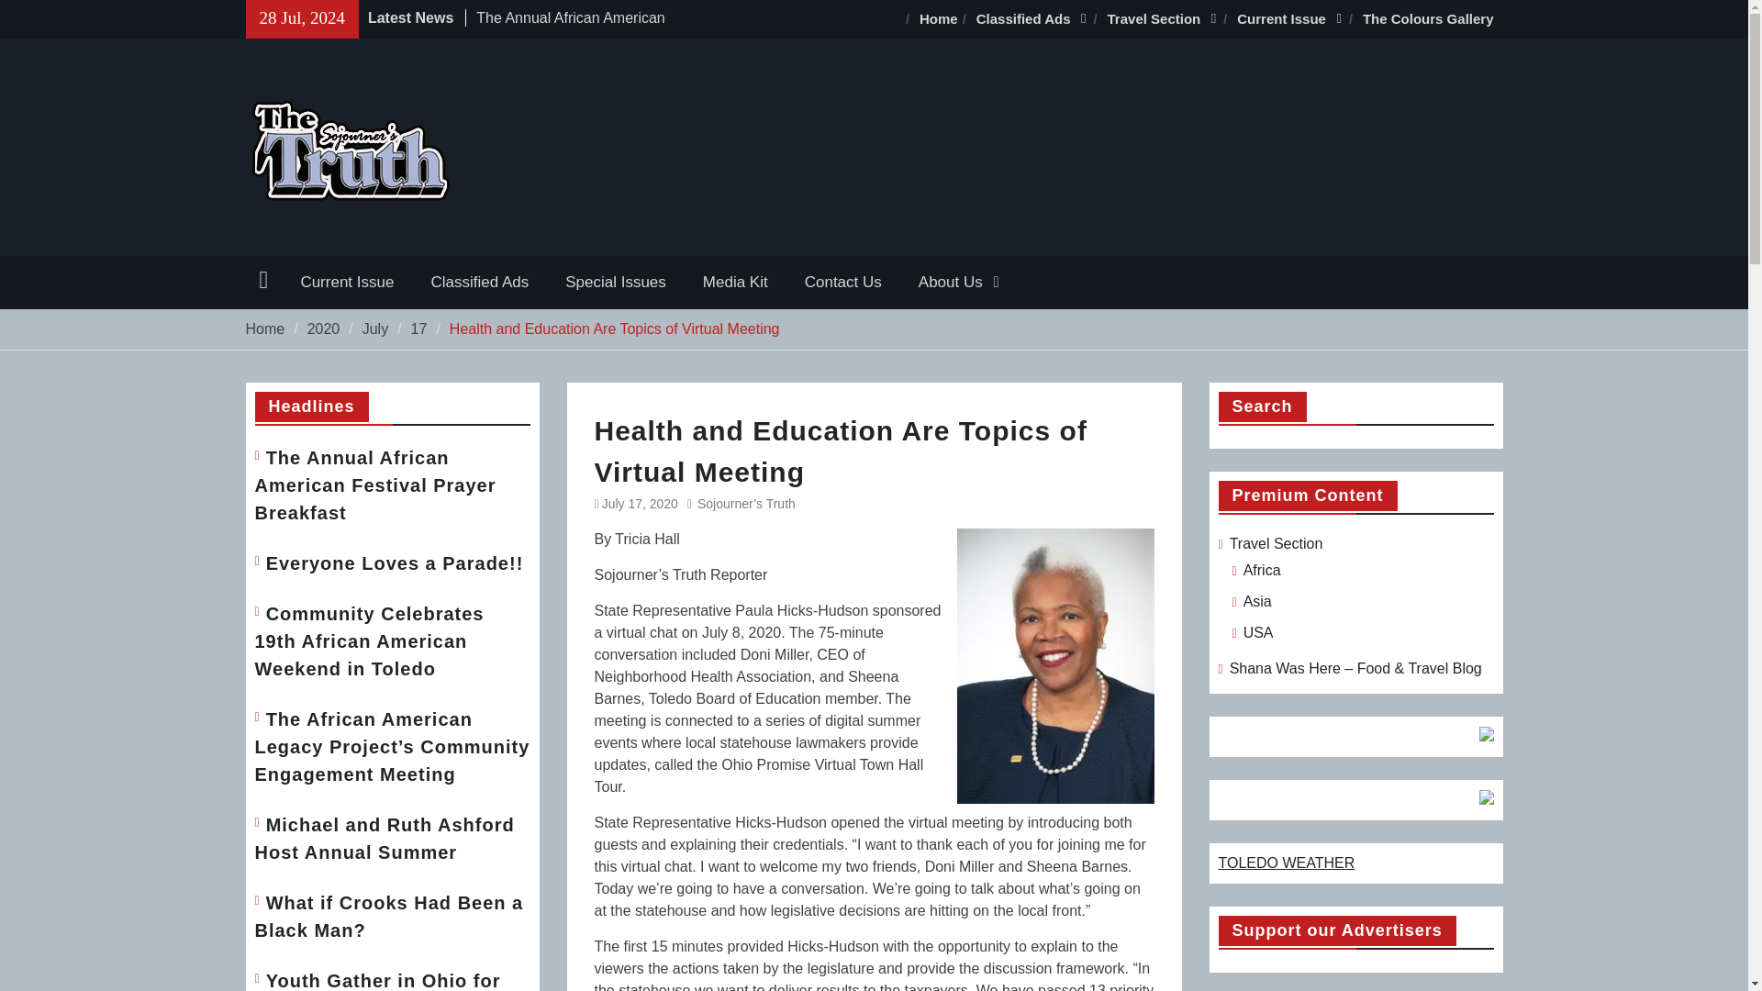  What do you see at coordinates (1290, 19) in the screenshot?
I see `Current Issue` at bounding box center [1290, 19].